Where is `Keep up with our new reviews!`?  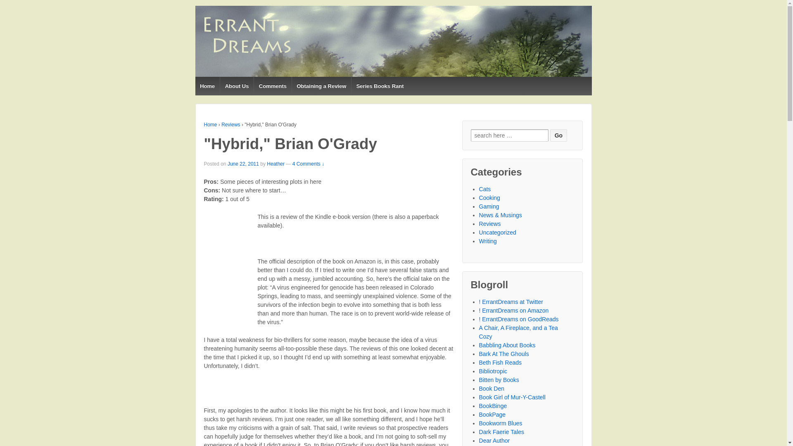
Keep up with our new reviews! is located at coordinates (511, 301).